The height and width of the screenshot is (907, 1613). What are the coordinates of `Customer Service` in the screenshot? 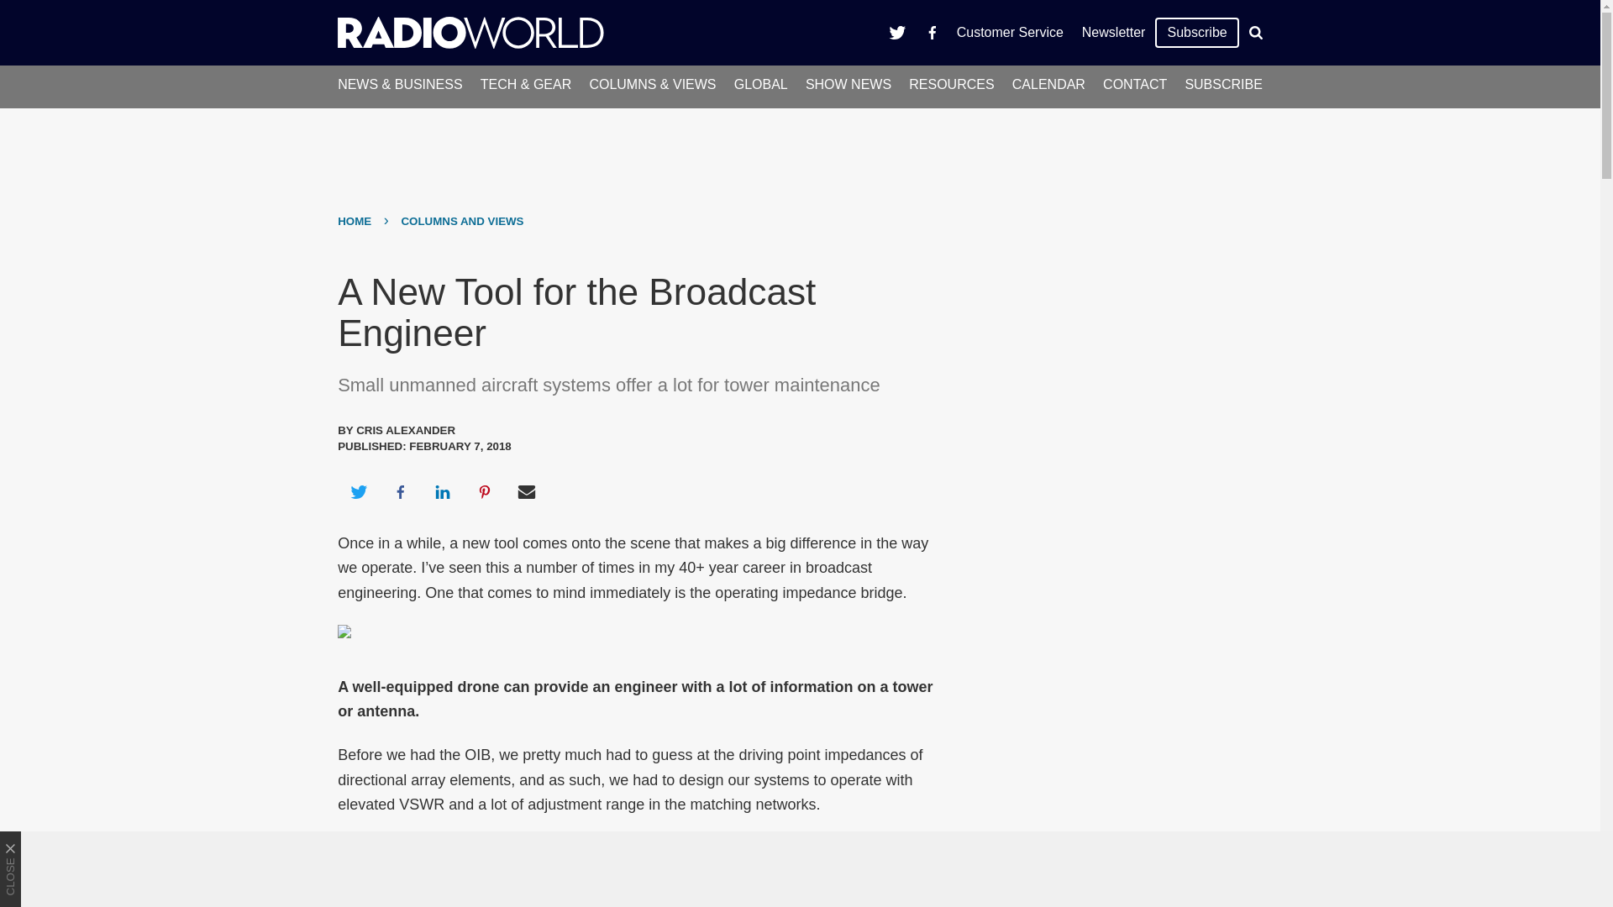 It's located at (1010, 32).